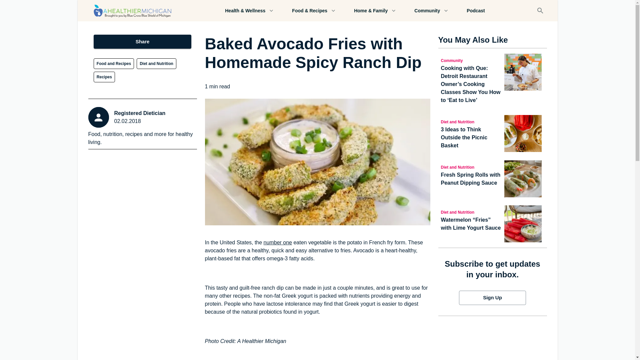  I want to click on 3 Ideas to Think Outside the Picnic Basket, so click(471, 137).